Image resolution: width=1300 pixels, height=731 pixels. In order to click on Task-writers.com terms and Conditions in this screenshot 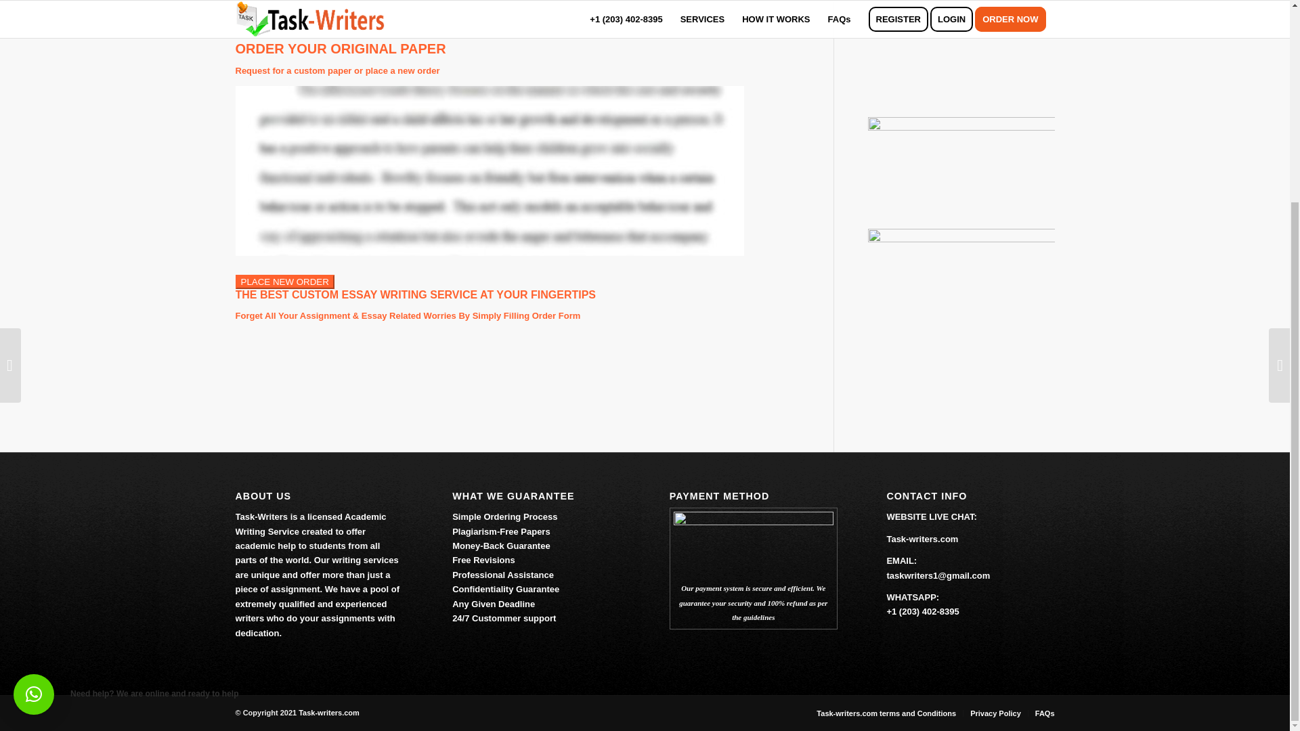, I will do `click(886, 713)`.